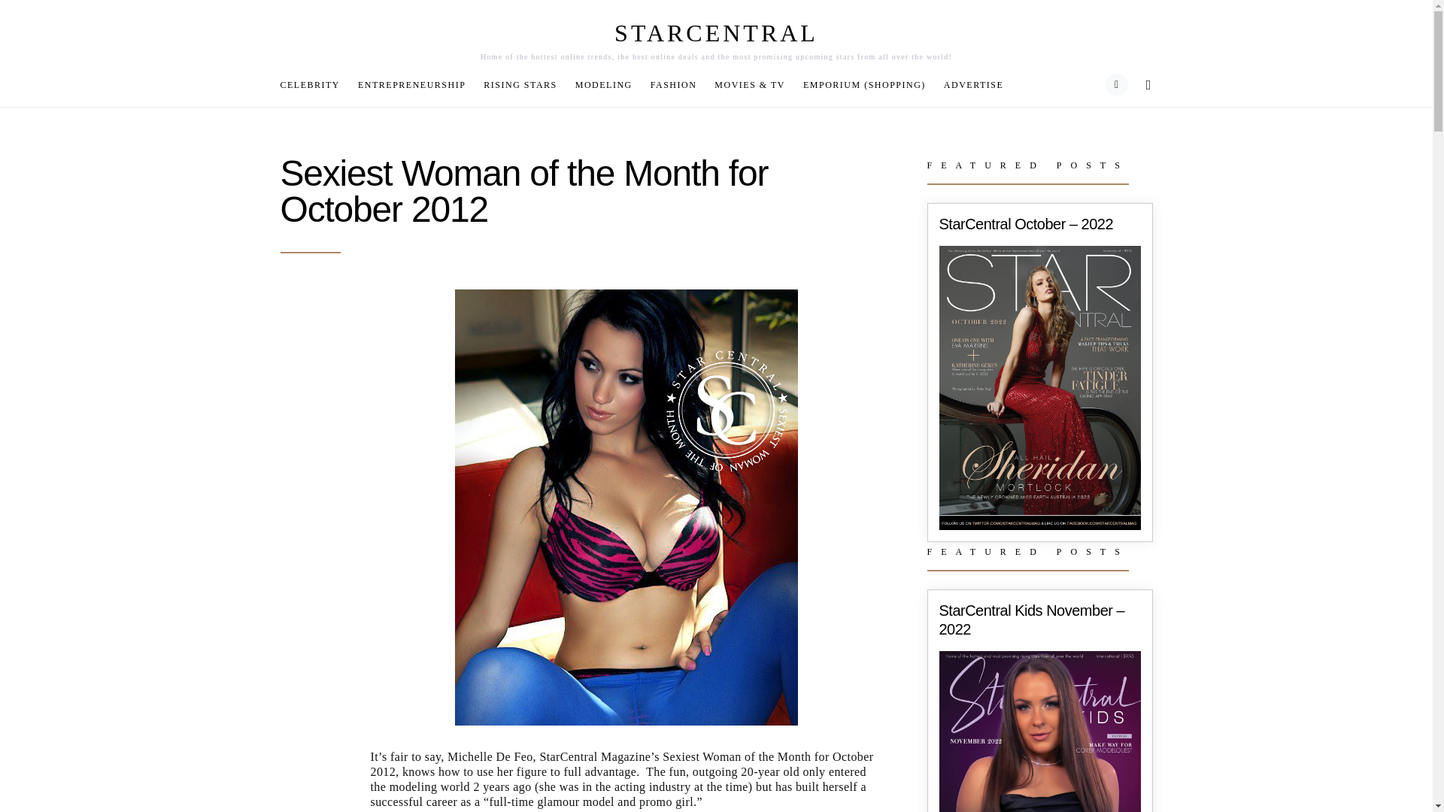  Describe the element at coordinates (314, 84) in the screenshot. I see `CELEBRITY` at that location.